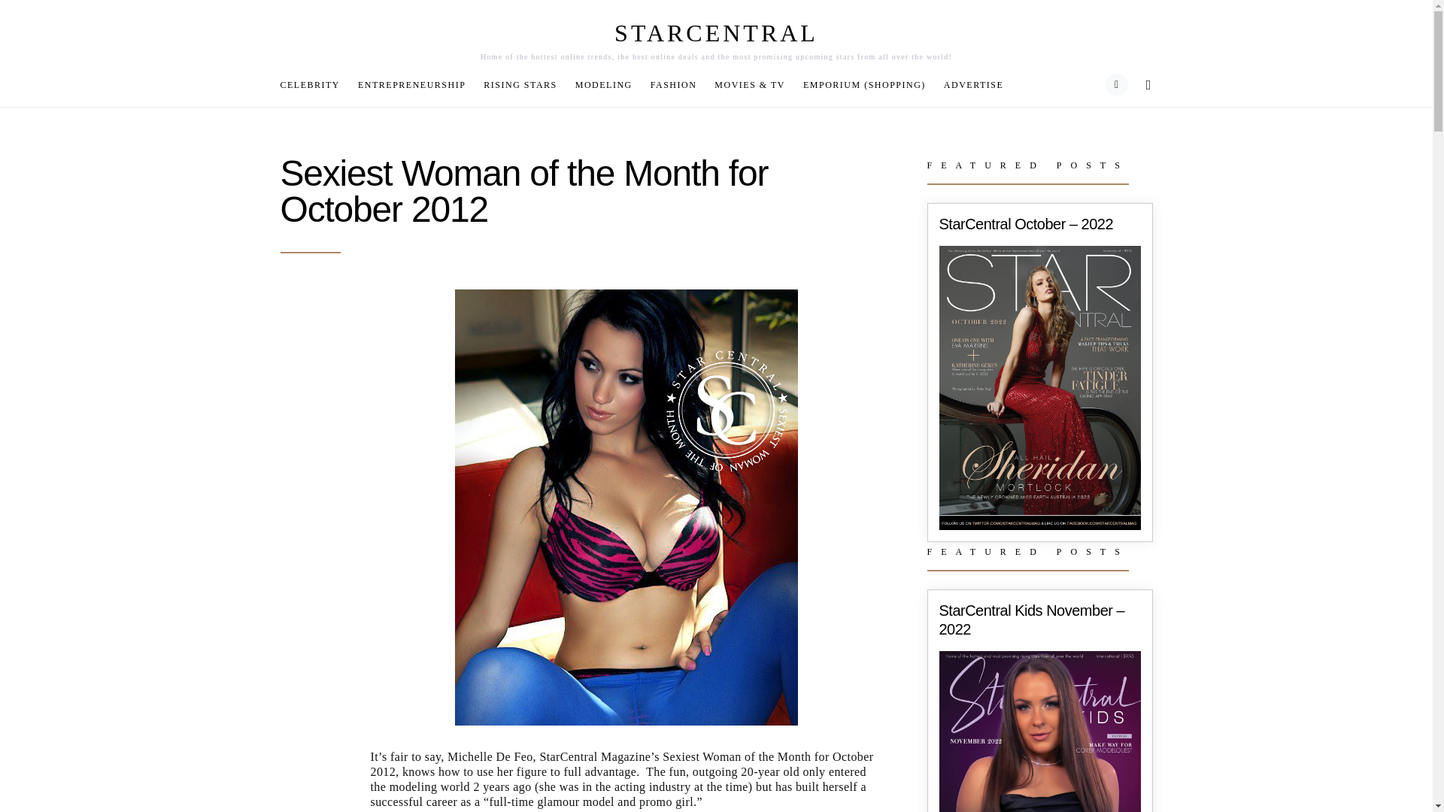  Describe the element at coordinates (314, 84) in the screenshot. I see `CELEBRITY` at that location.